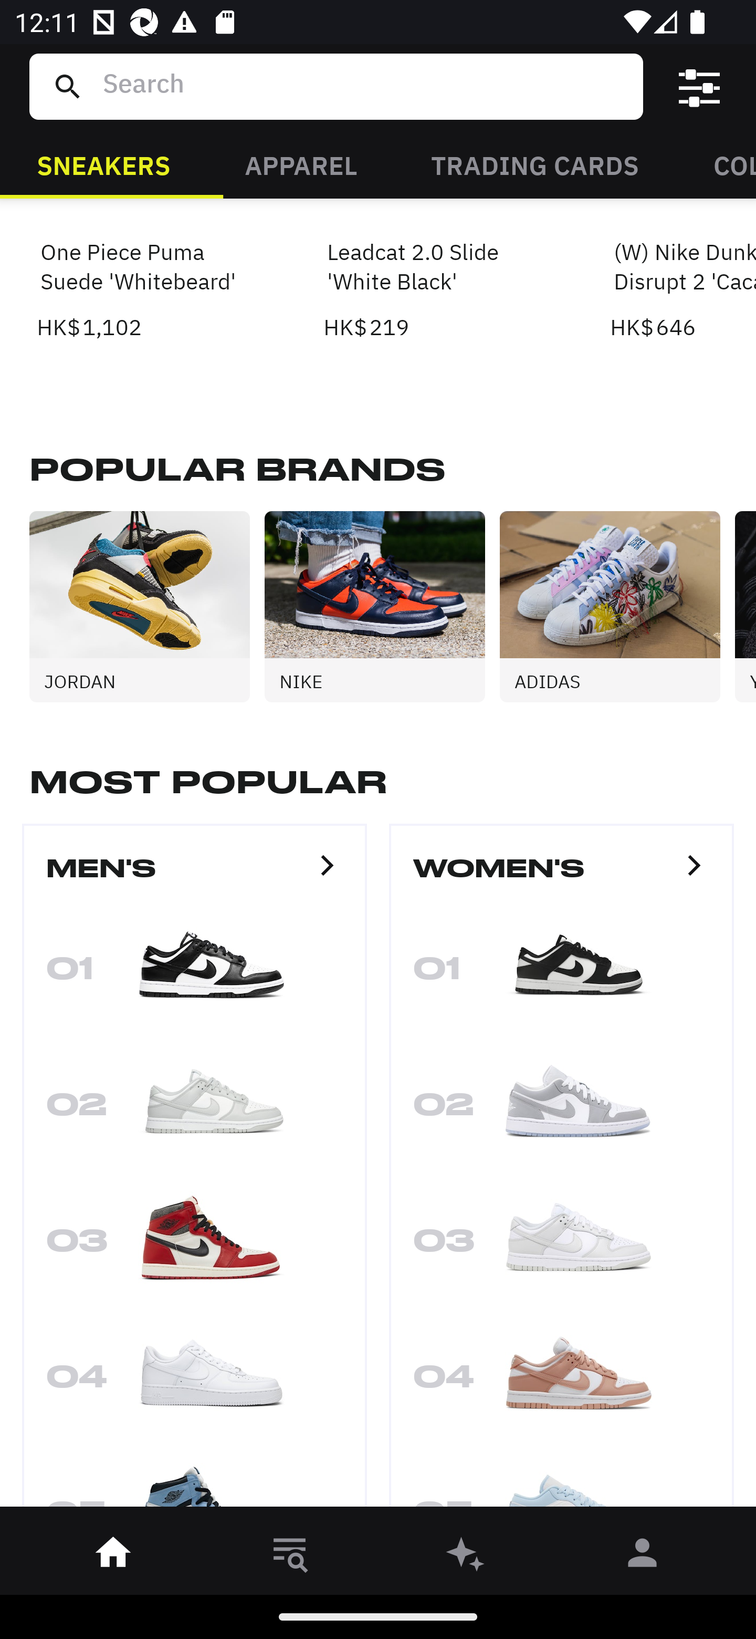  I want to click on One Piece Puma Suede 'Whitebeard' HK$ 1,102, so click(147, 271).